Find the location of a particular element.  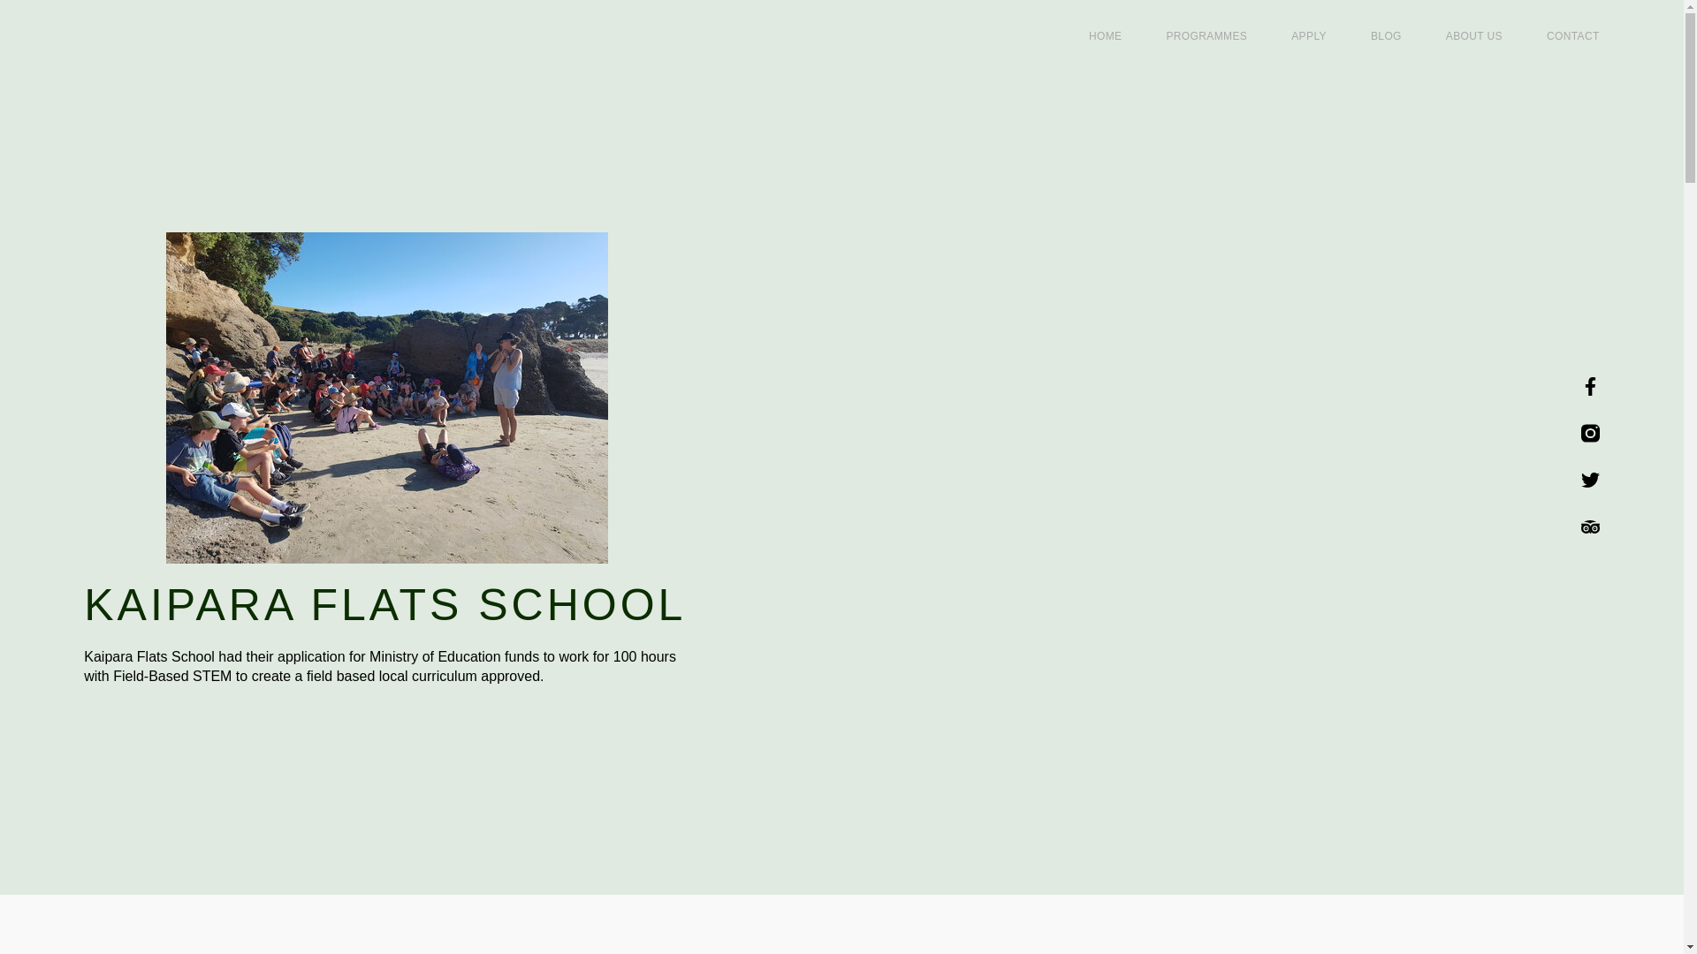

BLOG is located at coordinates (1386, 35).